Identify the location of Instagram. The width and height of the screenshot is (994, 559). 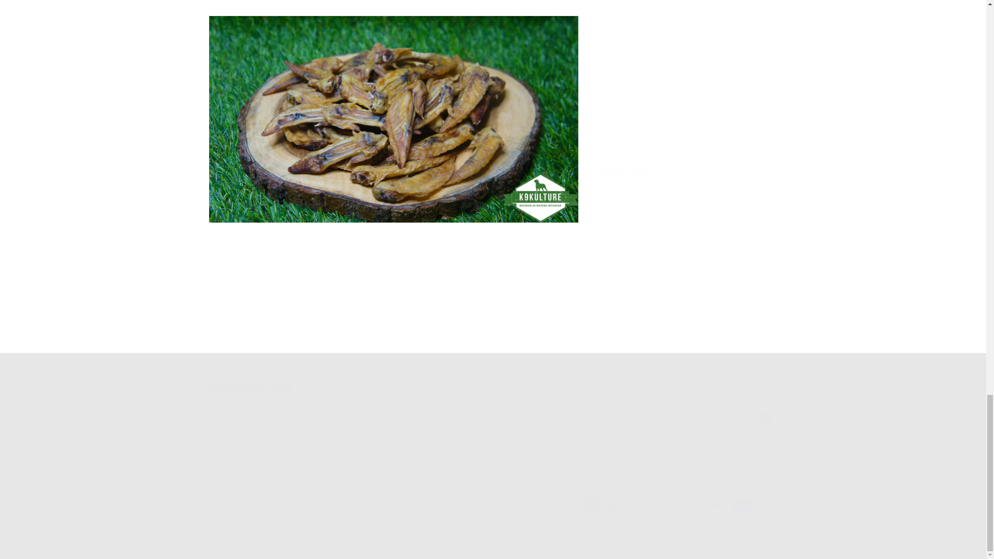
(492, 405).